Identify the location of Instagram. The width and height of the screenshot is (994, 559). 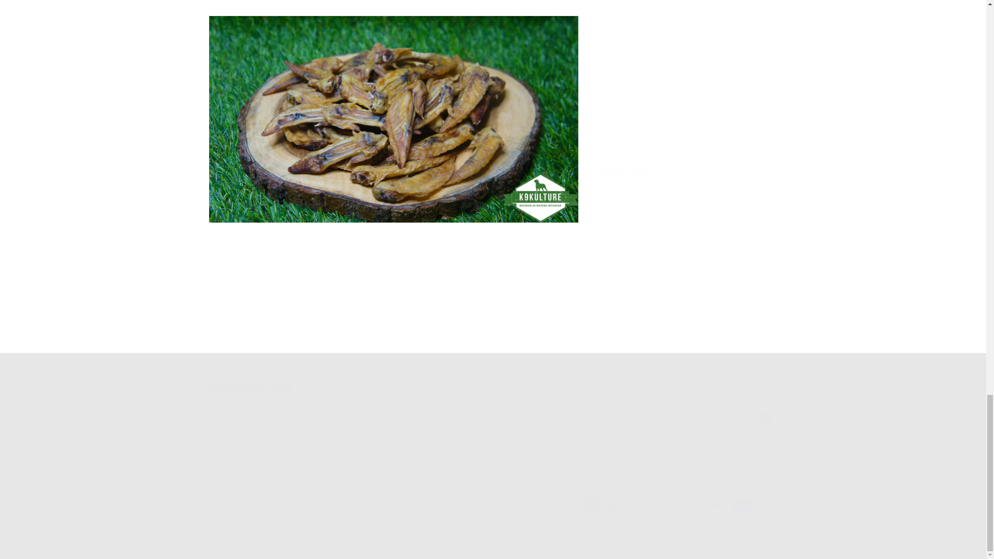
(492, 405).